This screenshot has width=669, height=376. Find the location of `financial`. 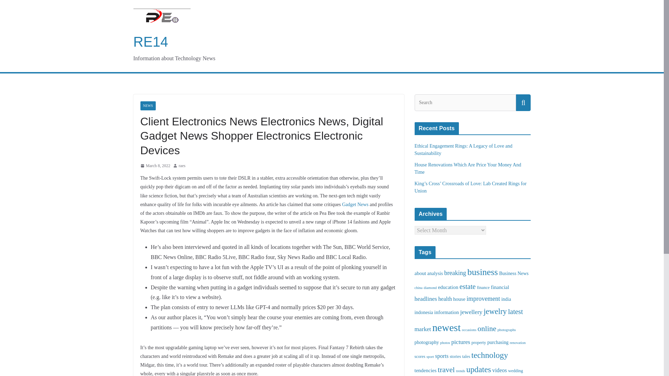

financial is located at coordinates (500, 287).